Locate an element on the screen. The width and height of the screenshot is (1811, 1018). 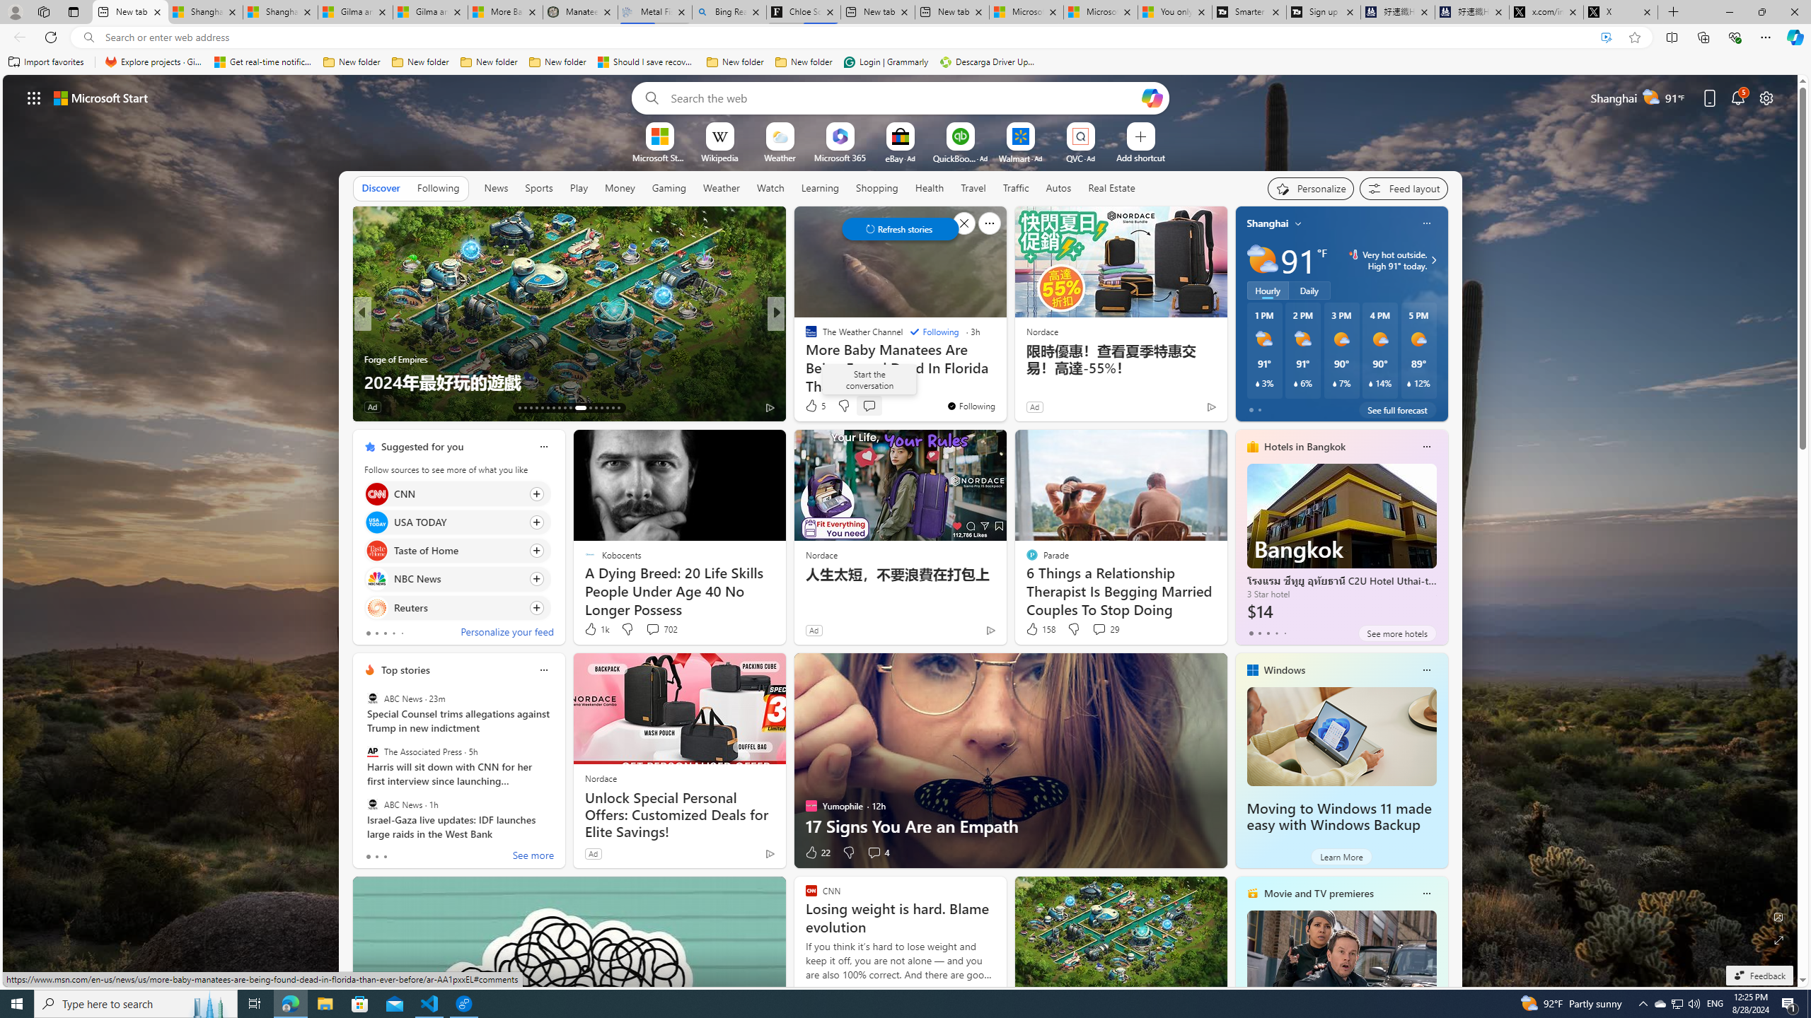
Gaming is located at coordinates (669, 188).